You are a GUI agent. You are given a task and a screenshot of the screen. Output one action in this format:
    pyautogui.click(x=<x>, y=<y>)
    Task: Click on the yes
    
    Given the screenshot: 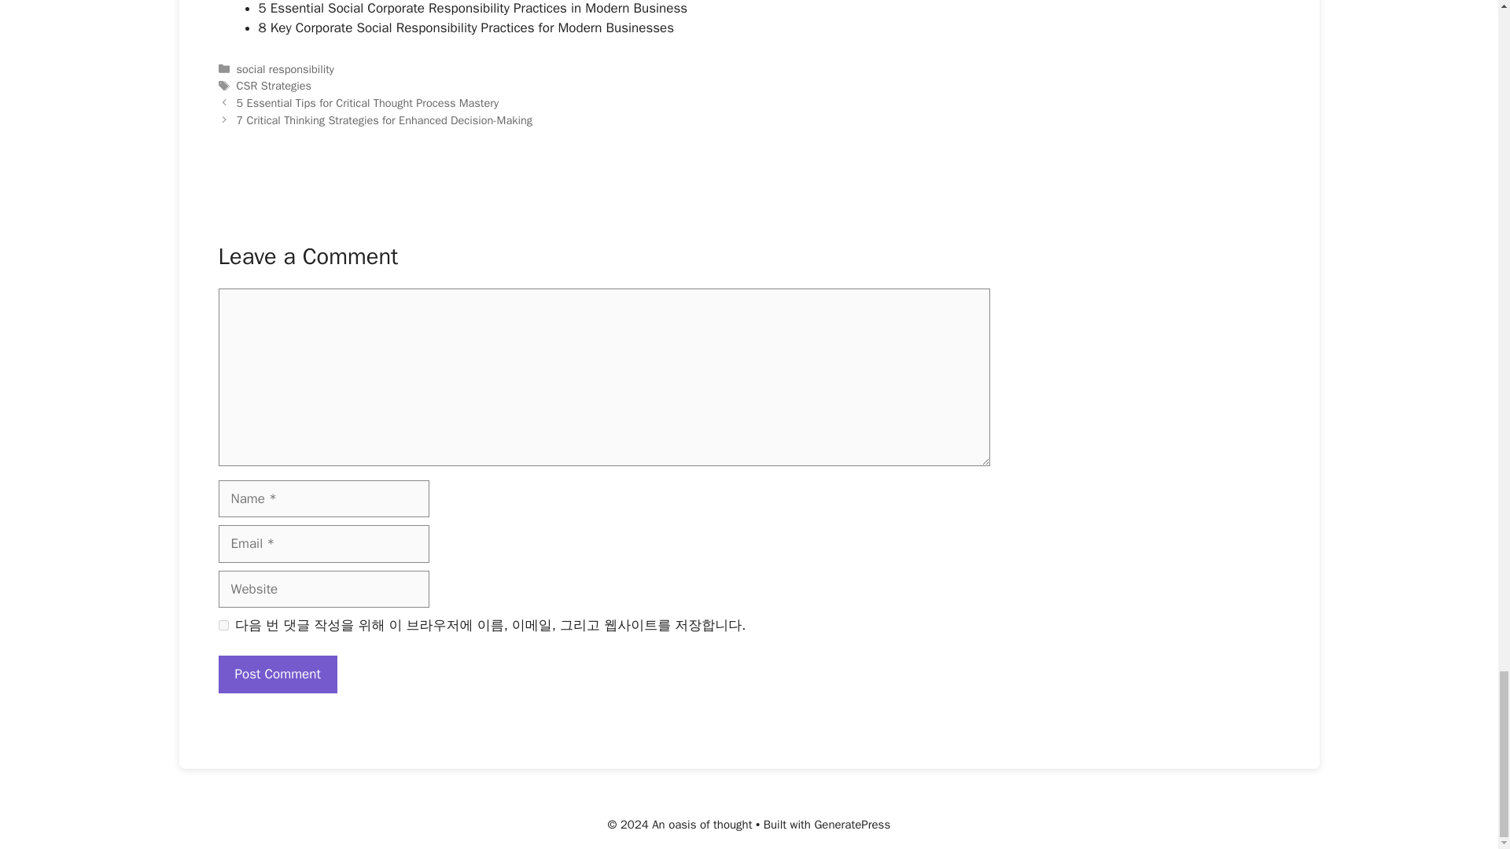 What is the action you would take?
    pyautogui.click(x=223, y=626)
    